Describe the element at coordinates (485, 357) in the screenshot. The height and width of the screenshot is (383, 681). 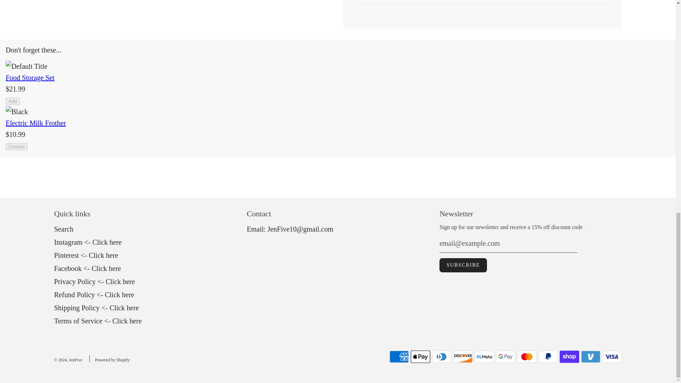
I see `Meta Pay` at that location.